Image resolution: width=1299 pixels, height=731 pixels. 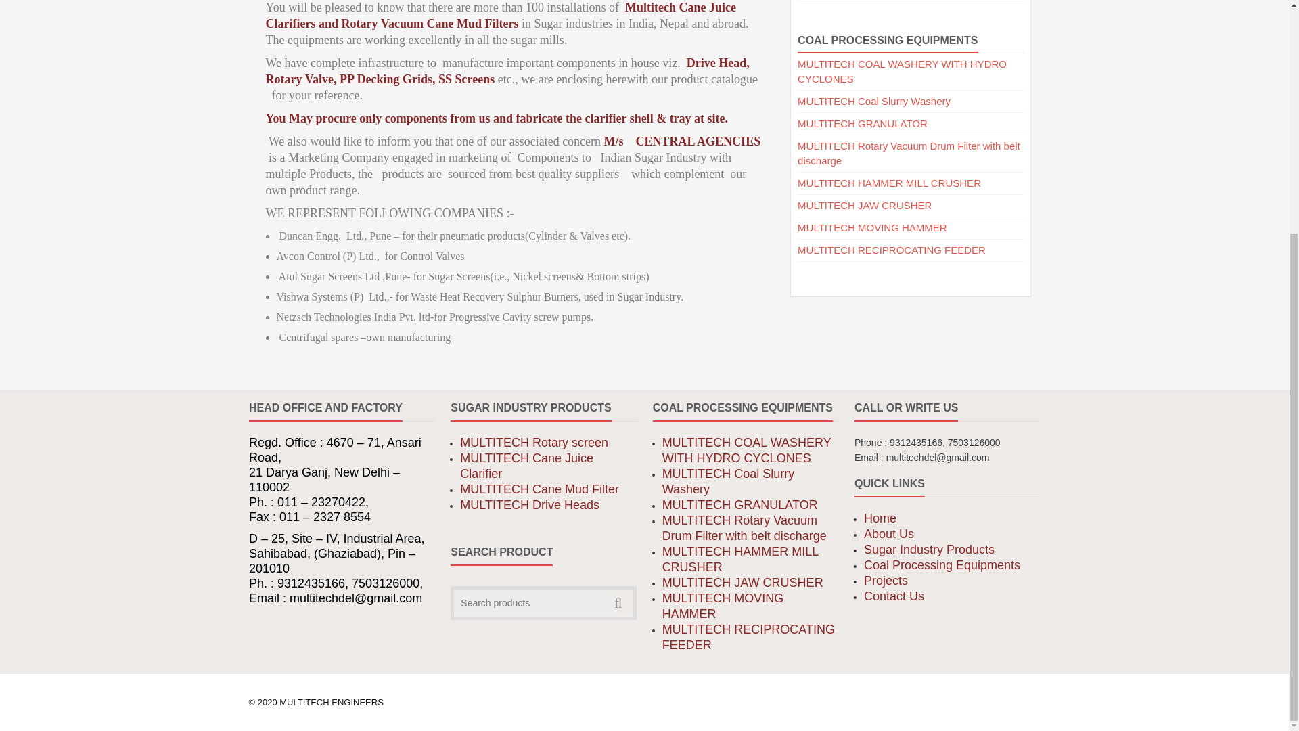 What do you see at coordinates (908, 153) in the screenshot?
I see `MULTITECH Rotary Vacuum Drum Filter with belt discharge` at bounding box center [908, 153].